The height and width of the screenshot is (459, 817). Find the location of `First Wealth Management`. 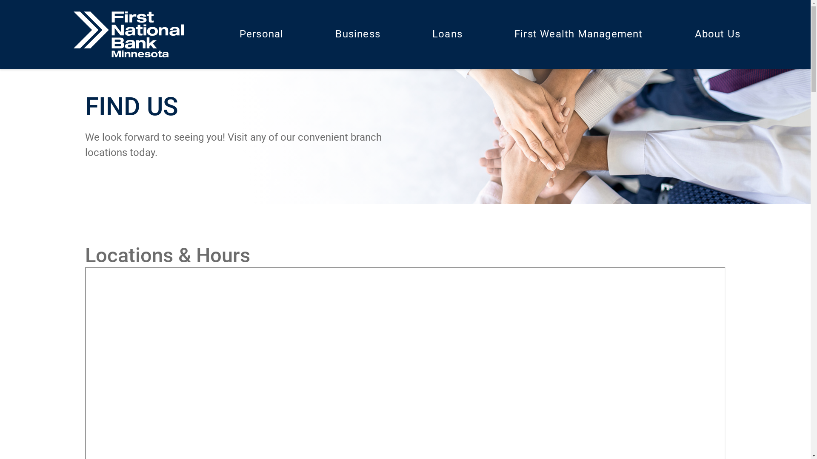

First Wealth Management is located at coordinates (579, 34).